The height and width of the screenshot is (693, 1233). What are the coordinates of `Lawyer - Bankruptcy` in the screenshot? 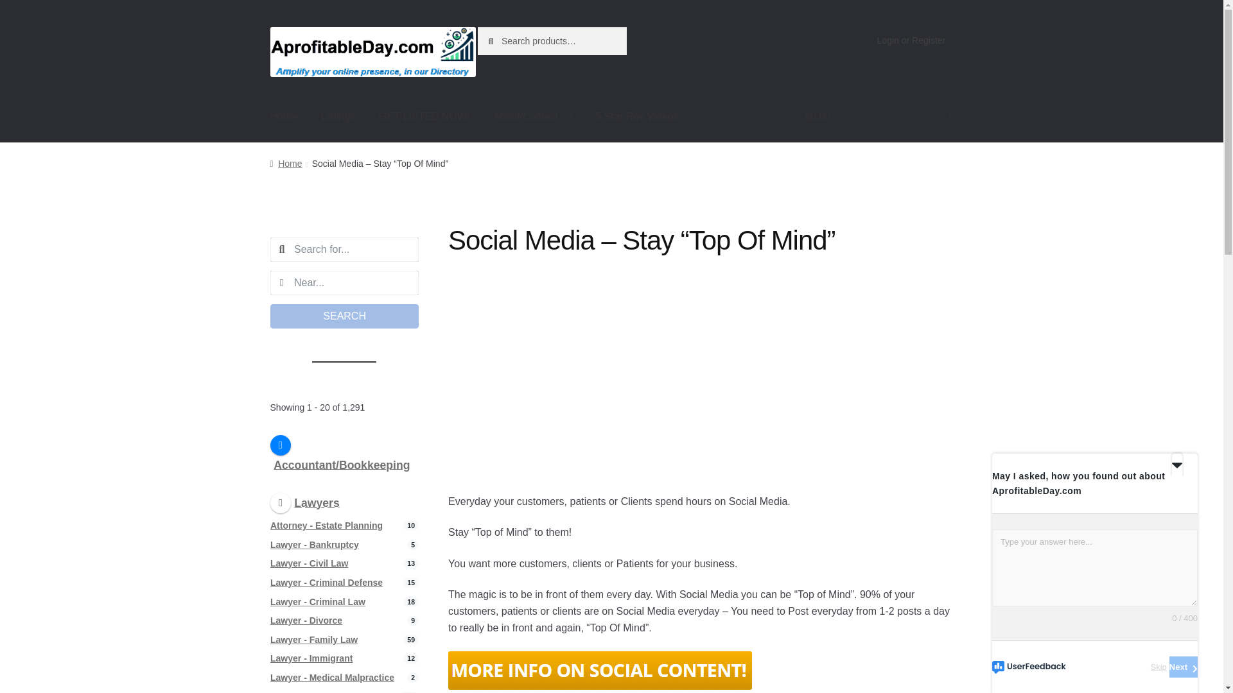 It's located at (314, 544).